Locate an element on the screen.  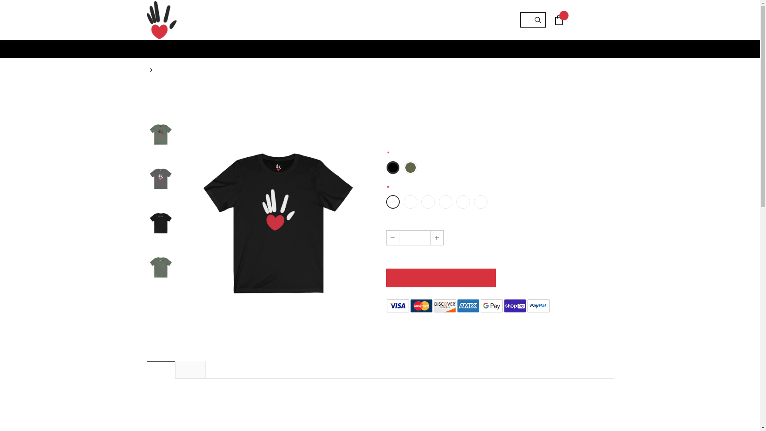
DESCRIPTION is located at coordinates (161, 370).